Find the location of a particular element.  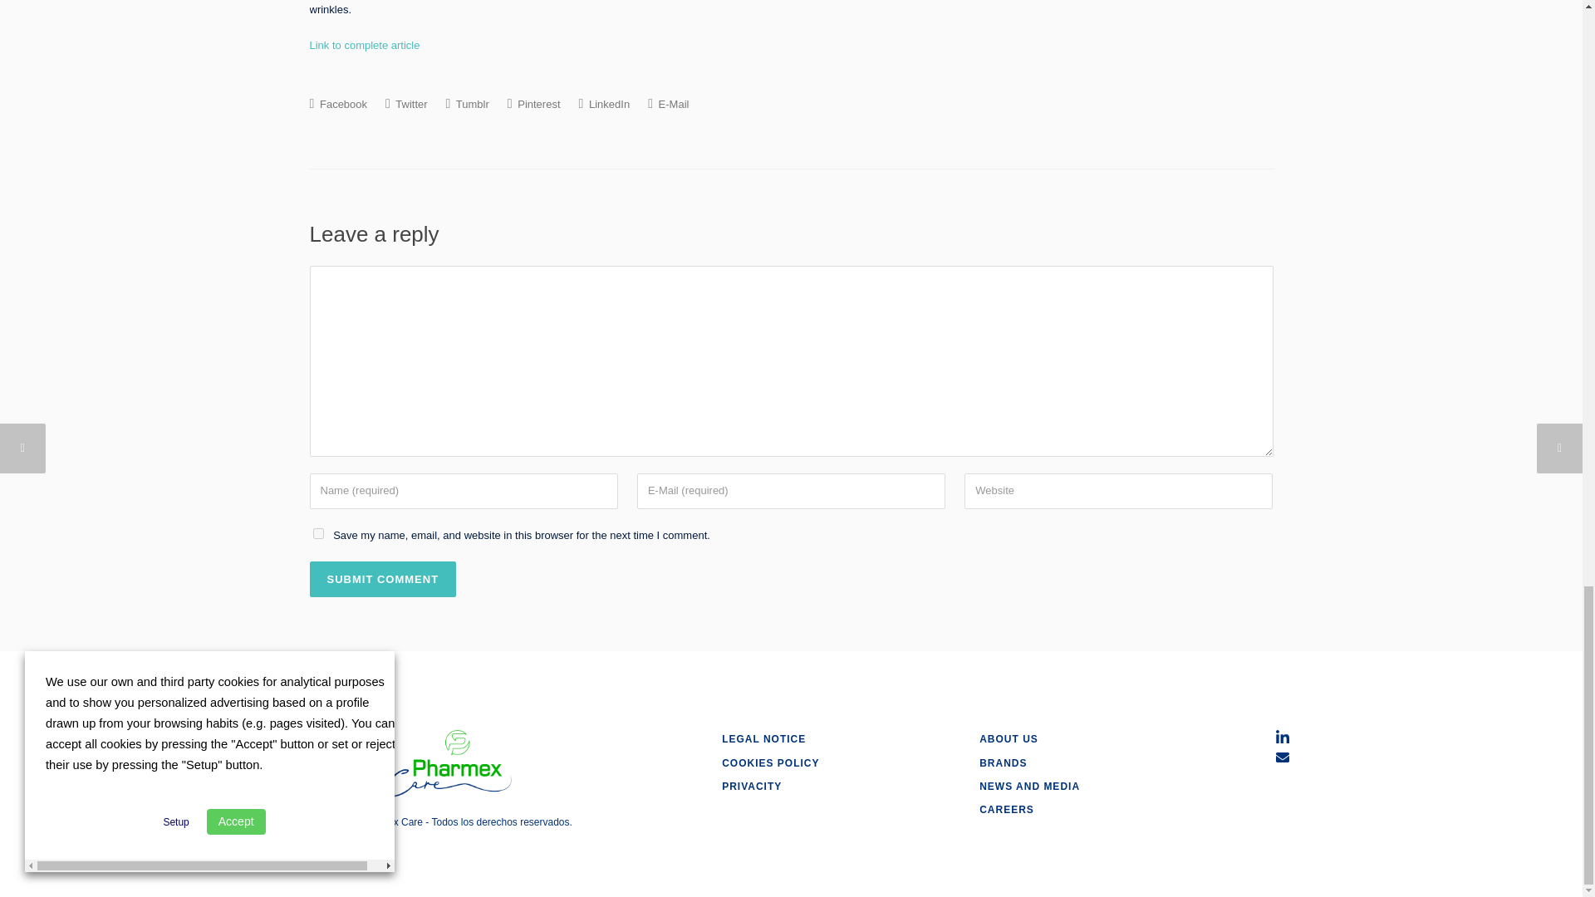

E-Mail is located at coordinates (668, 103).